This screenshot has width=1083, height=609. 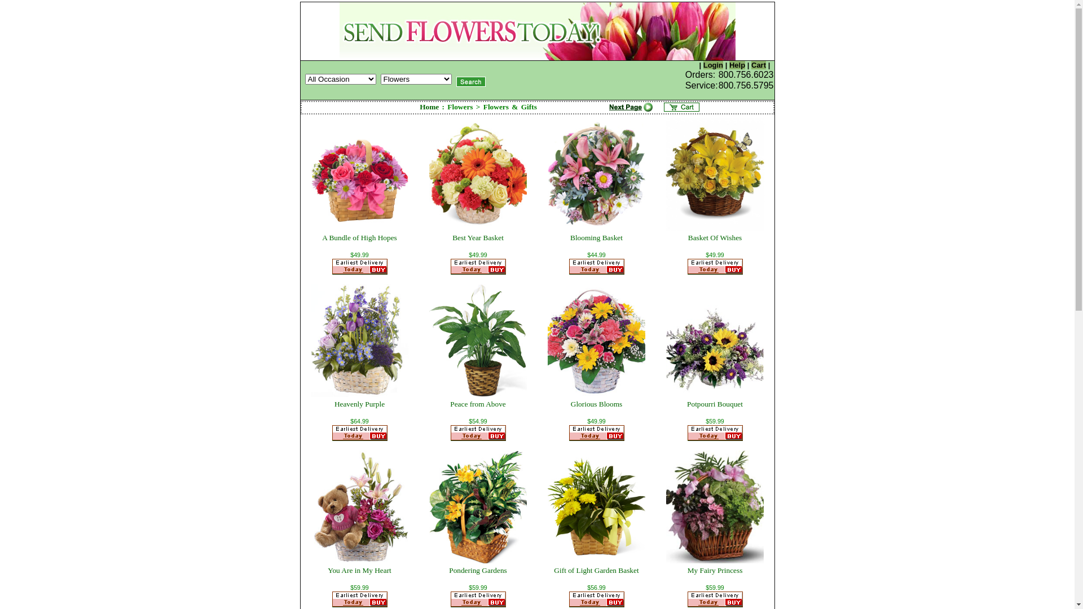 What do you see at coordinates (478, 404) in the screenshot?
I see `Peace from Above` at bounding box center [478, 404].